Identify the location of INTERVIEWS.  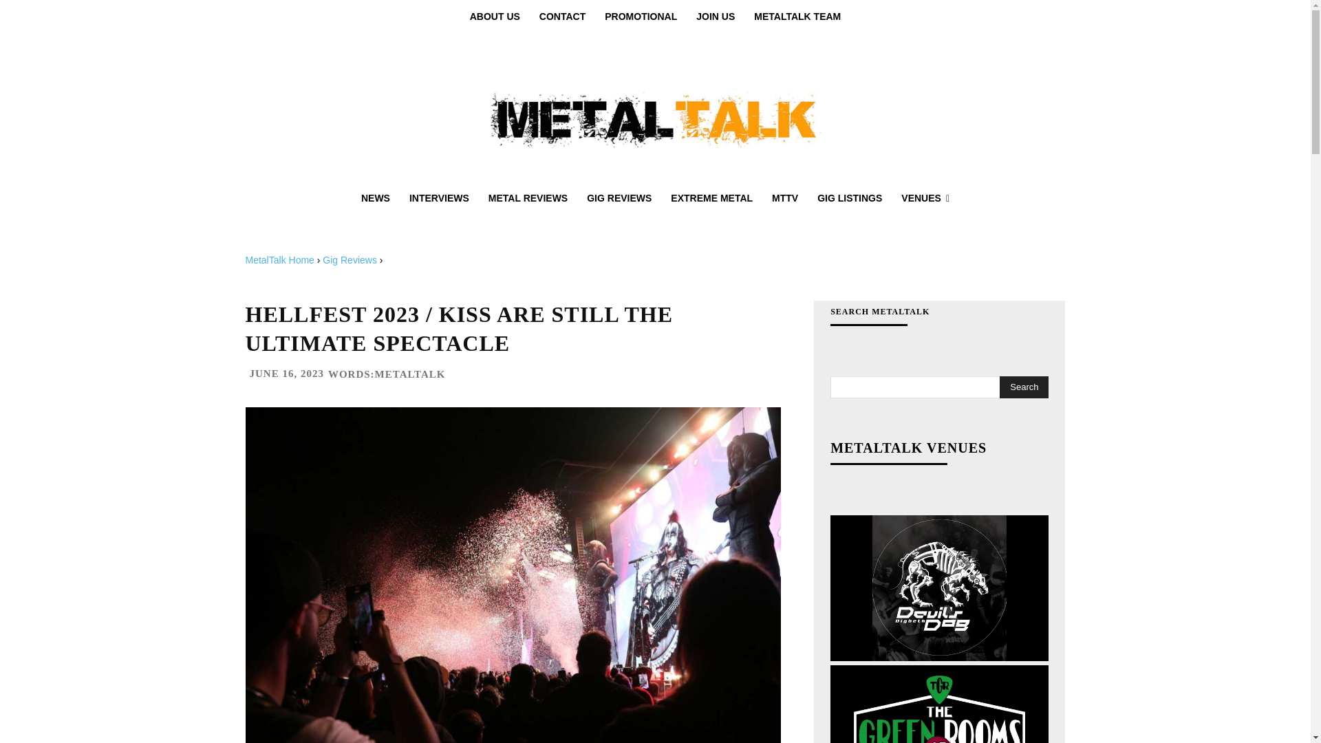
(439, 198).